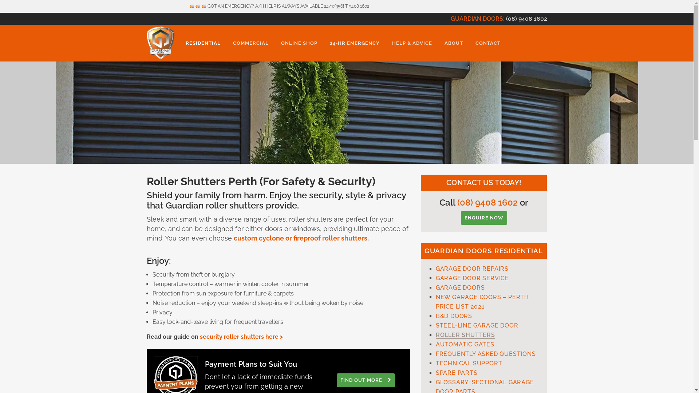 This screenshot has width=699, height=393. What do you see at coordinates (526, 19) in the screenshot?
I see `(08) 9408 1602` at bounding box center [526, 19].